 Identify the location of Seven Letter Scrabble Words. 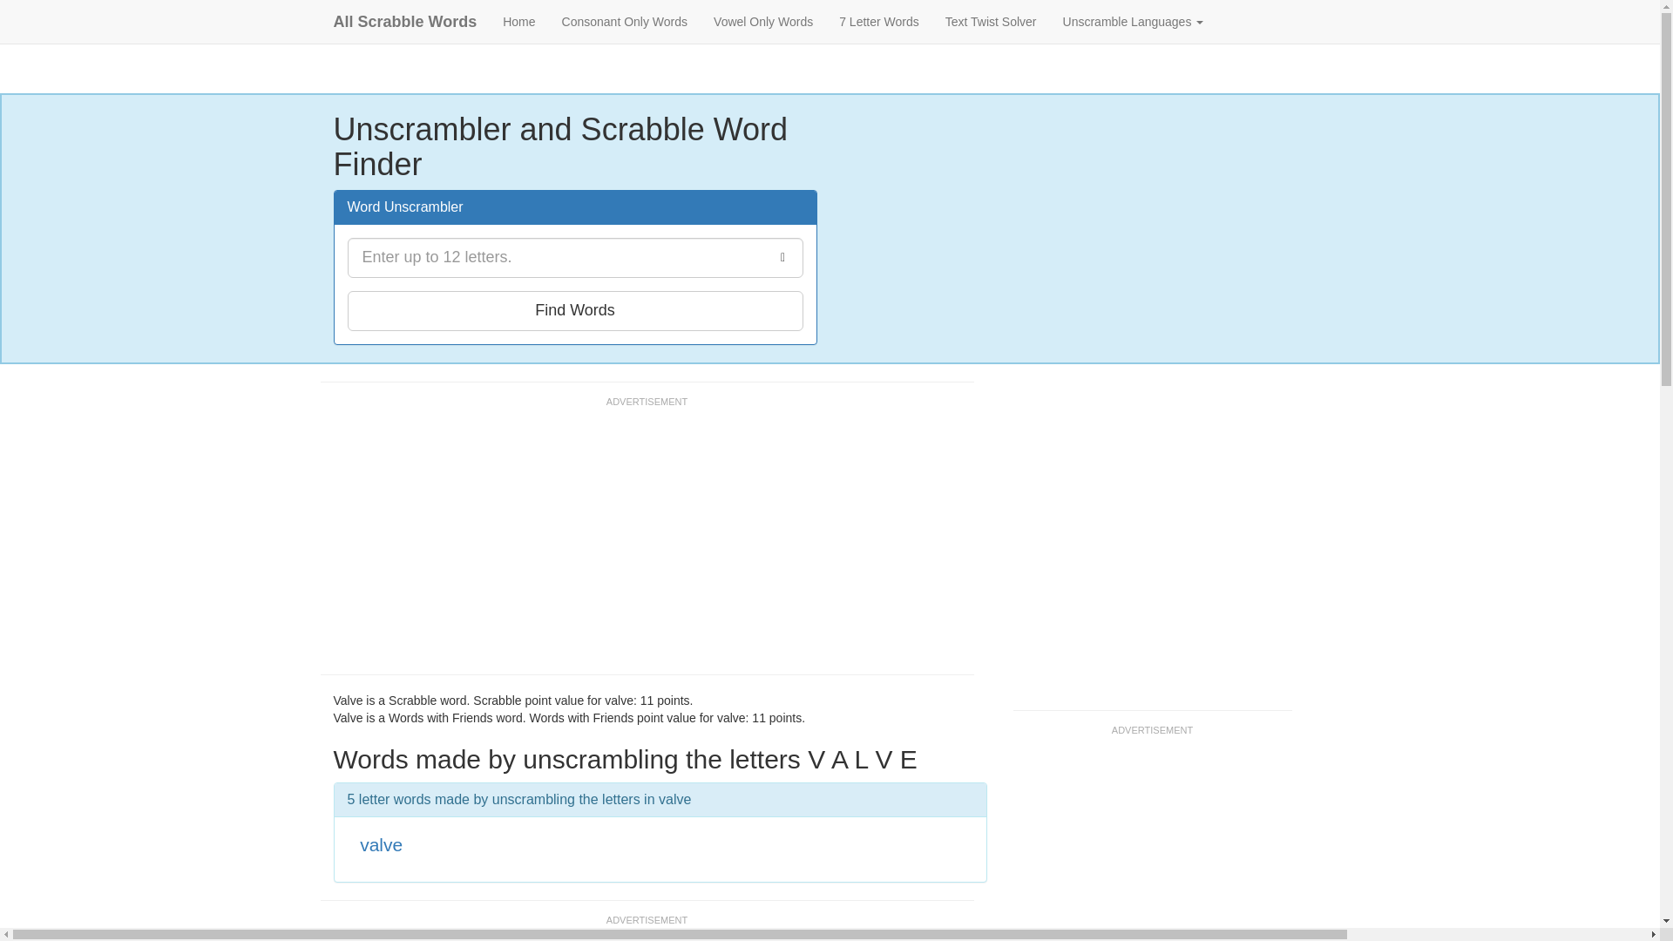
(878, 21).